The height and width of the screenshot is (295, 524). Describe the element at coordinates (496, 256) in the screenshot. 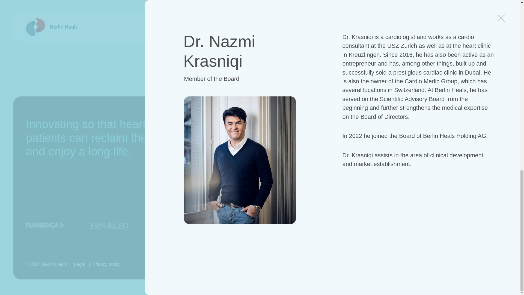

I see `Reach` at that location.